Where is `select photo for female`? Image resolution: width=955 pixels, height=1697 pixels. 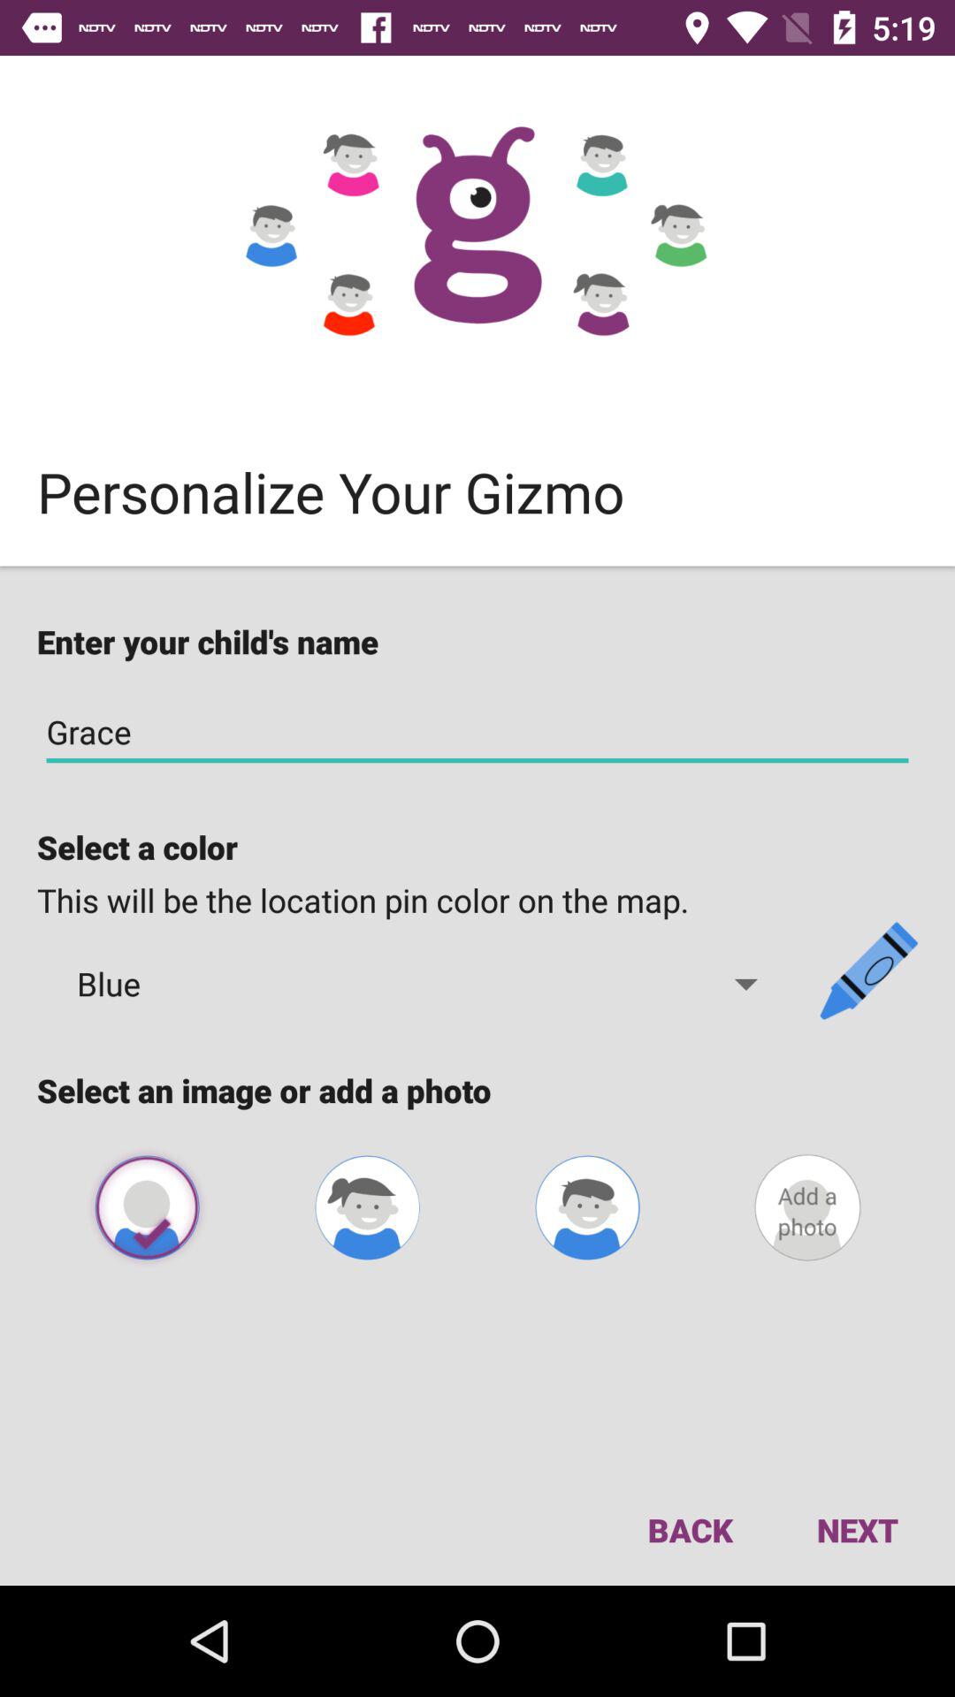 select photo for female is located at coordinates (367, 1207).